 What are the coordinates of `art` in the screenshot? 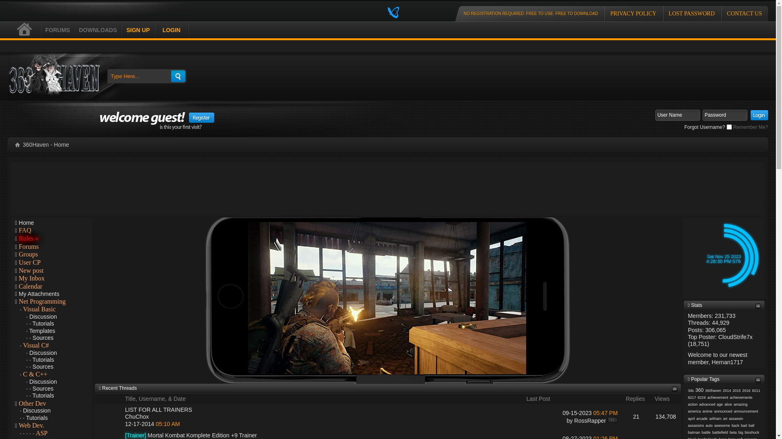 It's located at (725, 419).